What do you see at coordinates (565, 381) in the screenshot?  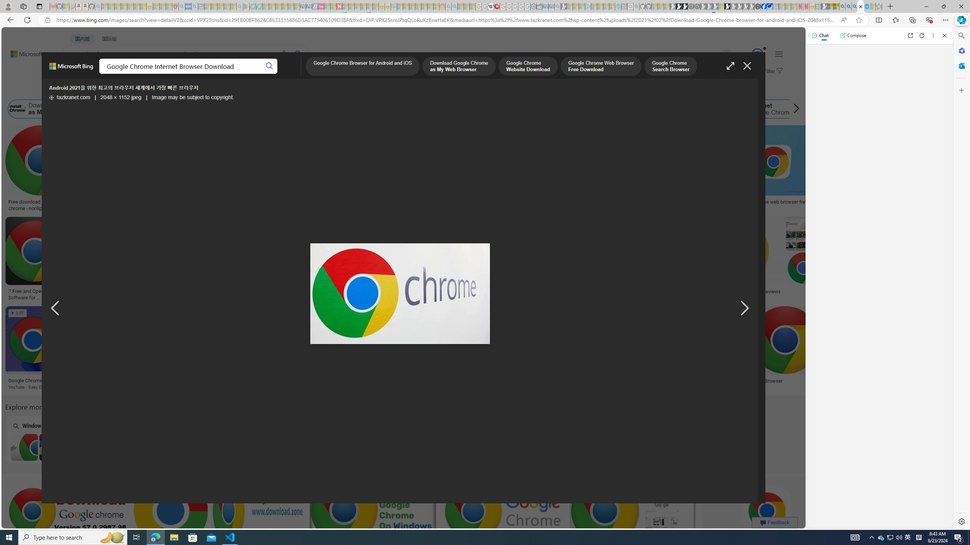 I see `Lambang Chrome` at bounding box center [565, 381].